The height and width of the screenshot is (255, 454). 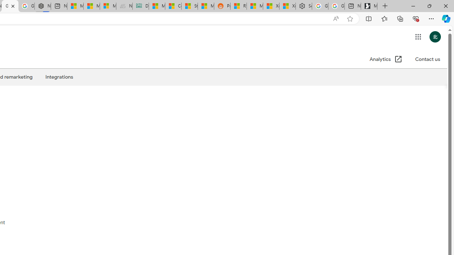 What do you see at coordinates (59, 77) in the screenshot?
I see `Integrations` at bounding box center [59, 77].